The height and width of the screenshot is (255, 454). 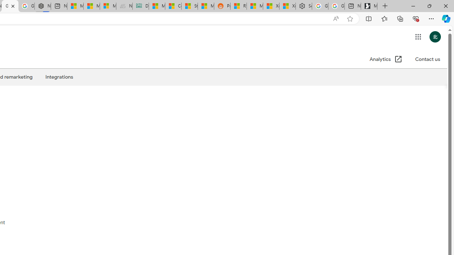 What do you see at coordinates (59, 77) in the screenshot?
I see `Integrations` at bounding box center [59, 77].